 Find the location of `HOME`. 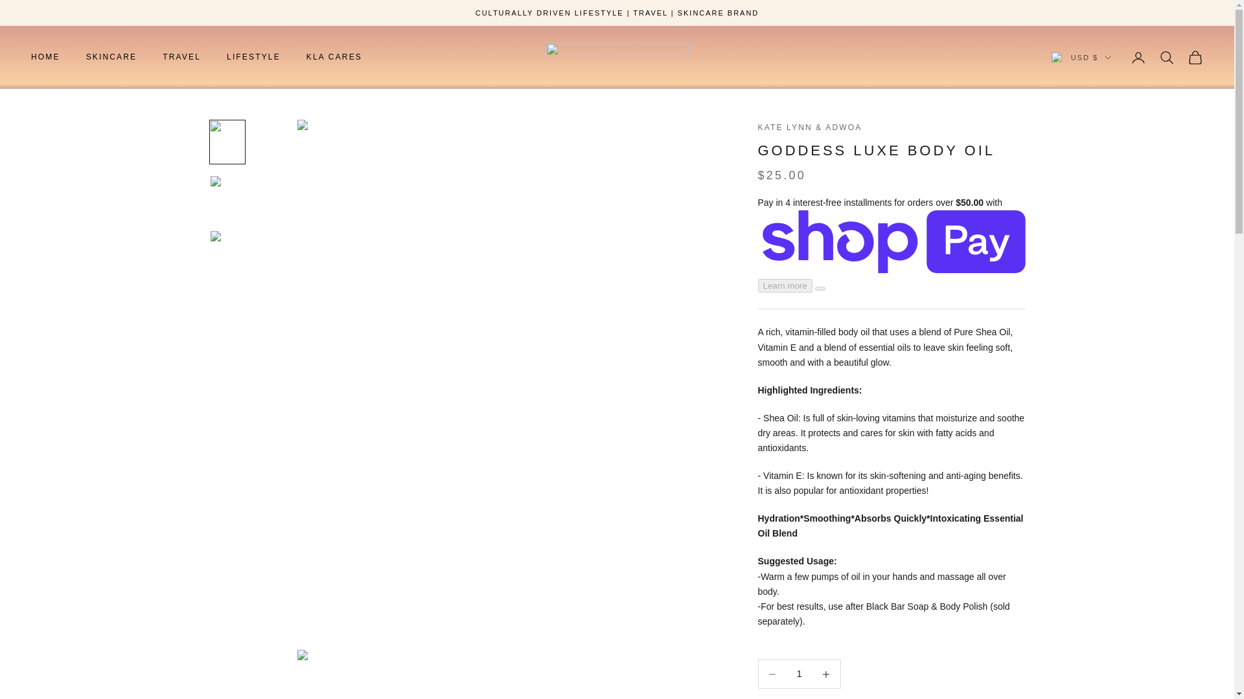

HOME is located at coordinates (45, 57).